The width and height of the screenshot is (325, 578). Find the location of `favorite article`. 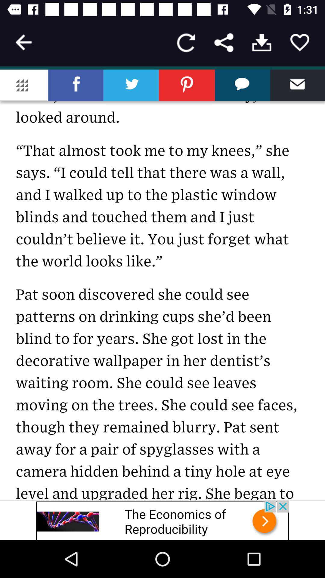

favorite article is located at coordinates (300, 43).